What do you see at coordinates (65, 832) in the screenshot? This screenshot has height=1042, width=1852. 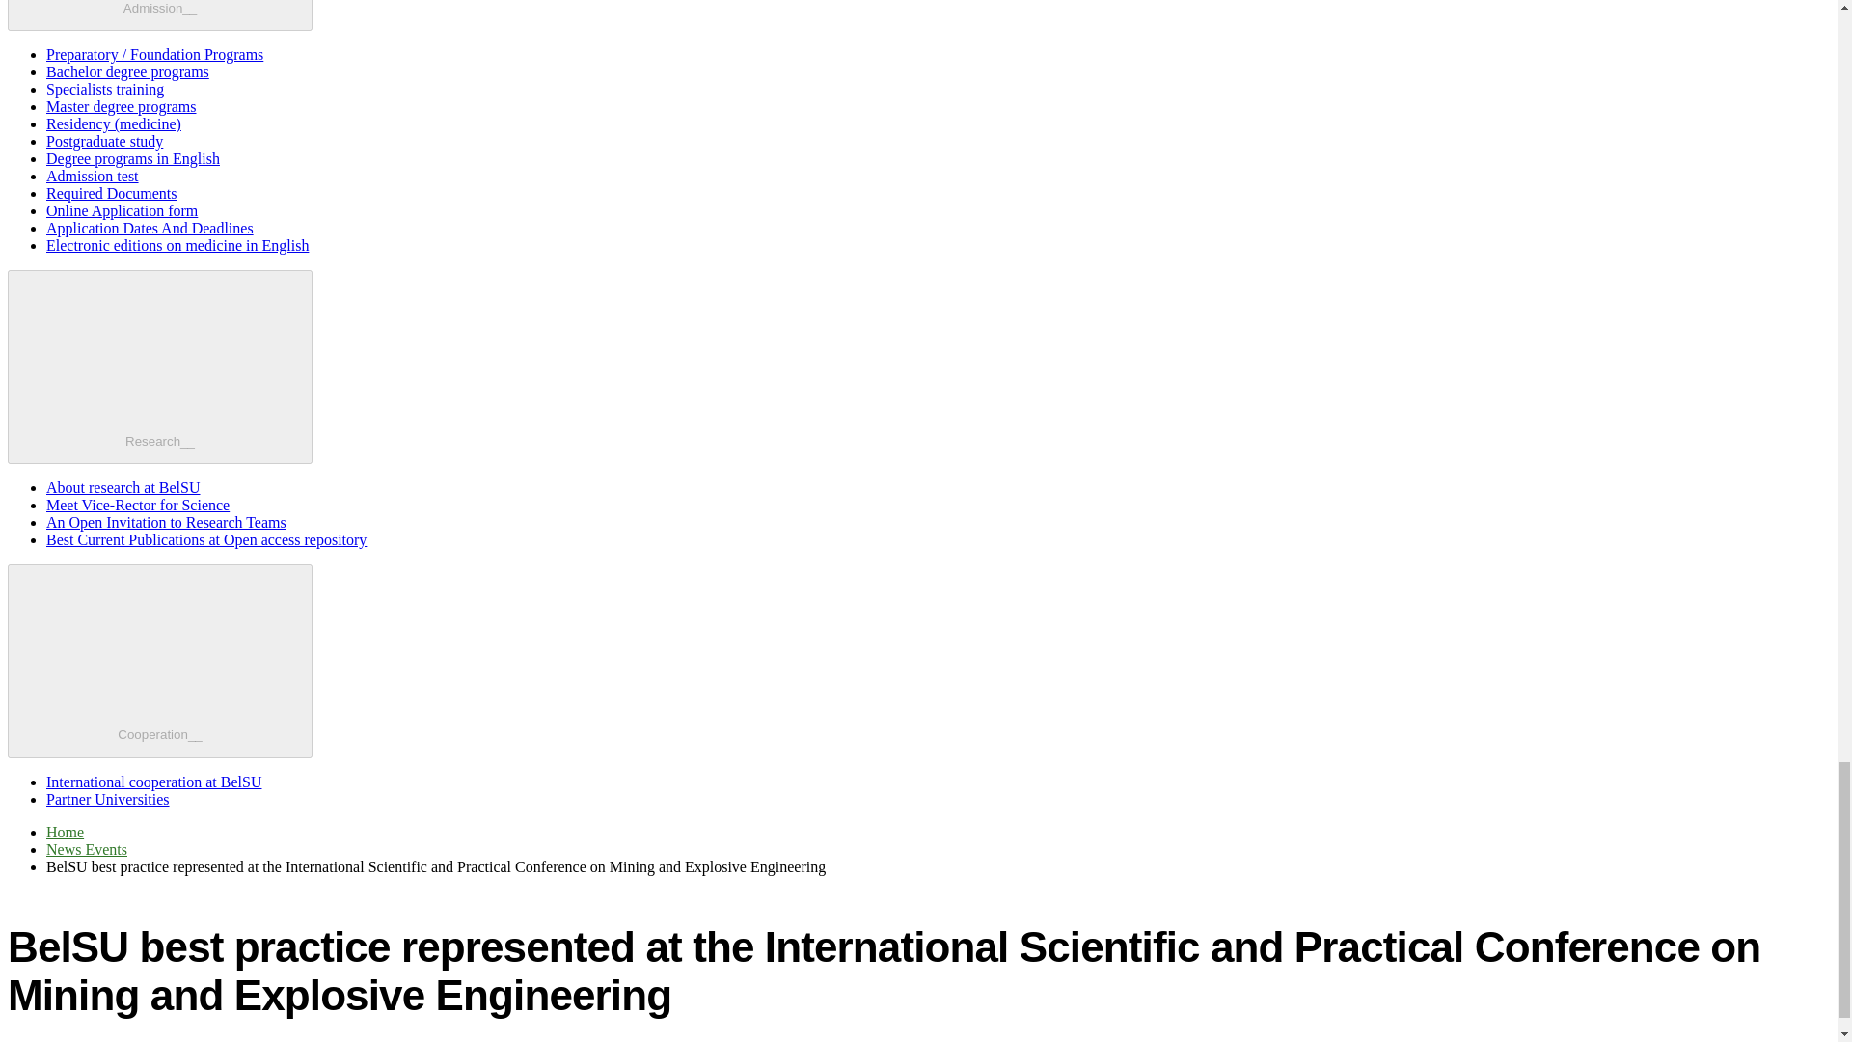 I see `Home` at bounding box center [65, 832].